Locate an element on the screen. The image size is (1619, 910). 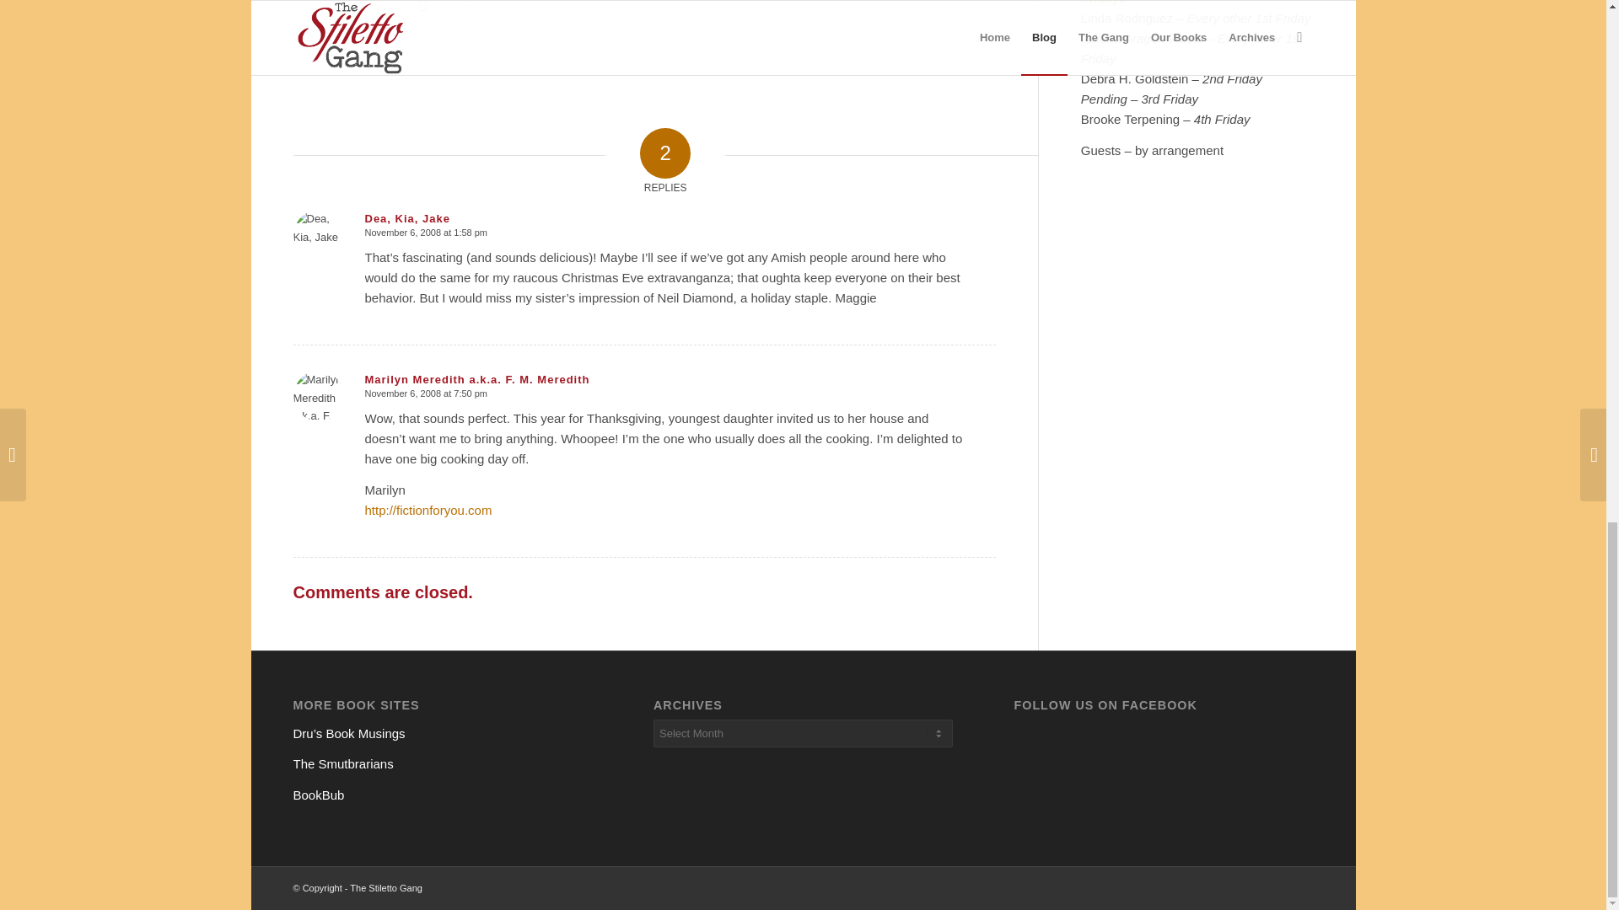
The Zen of Giving is located at coordinates (336, 12).